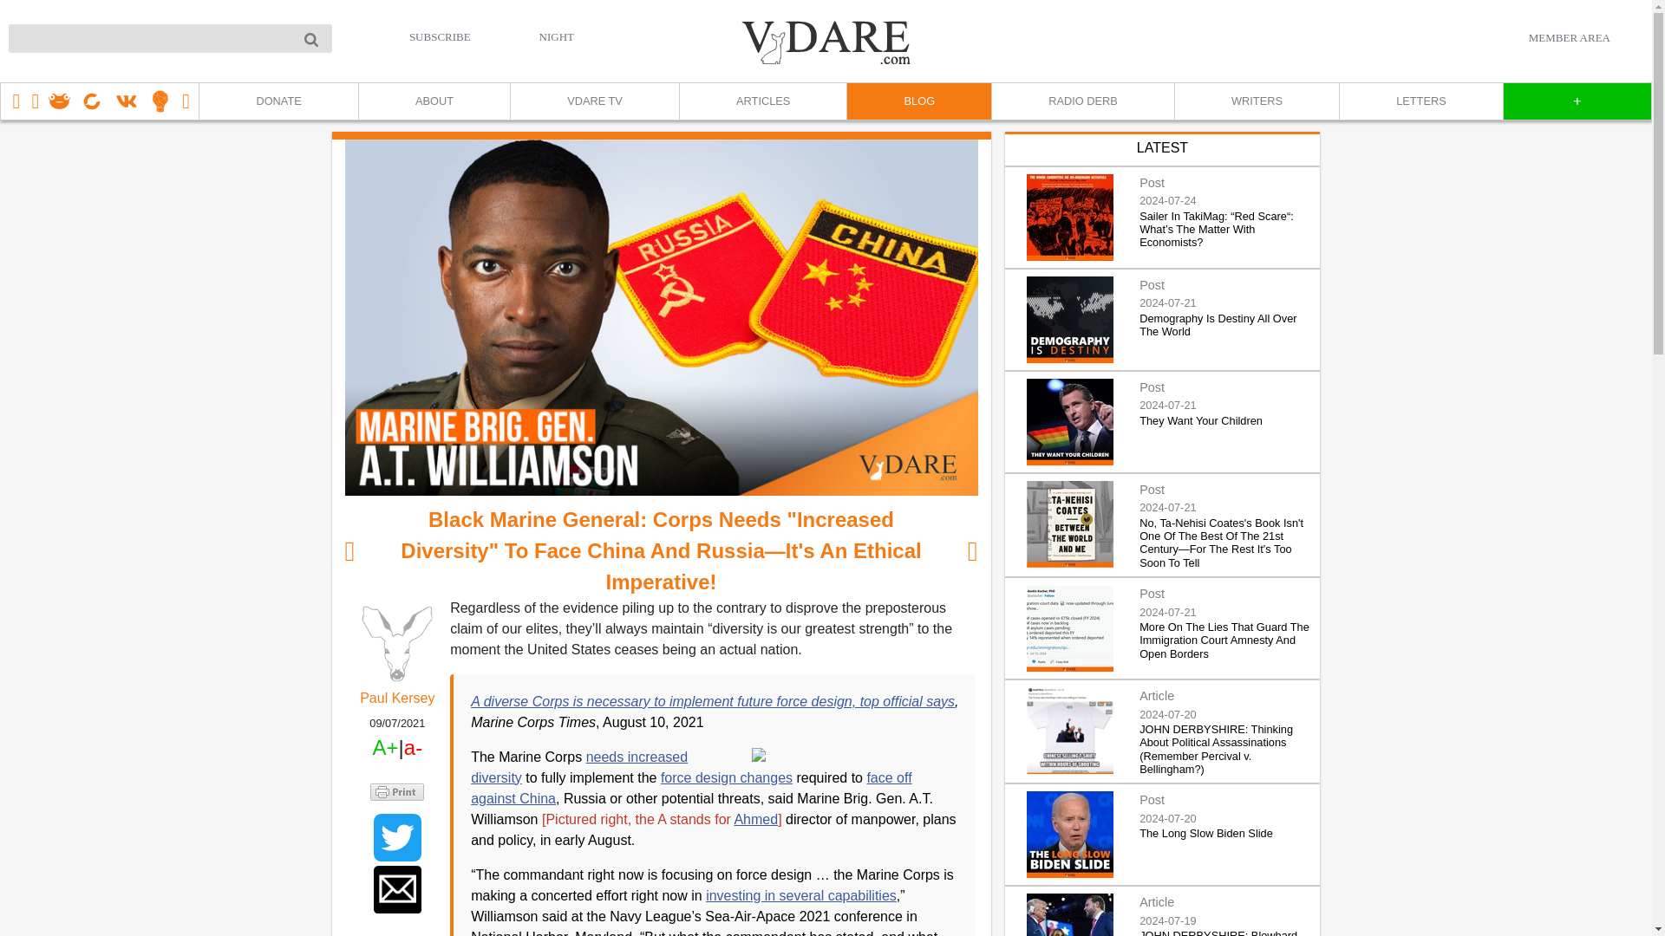 The height and width of the screenshot is (936, 1665). I want to click on RADIO DERB, so click(1082, 101).